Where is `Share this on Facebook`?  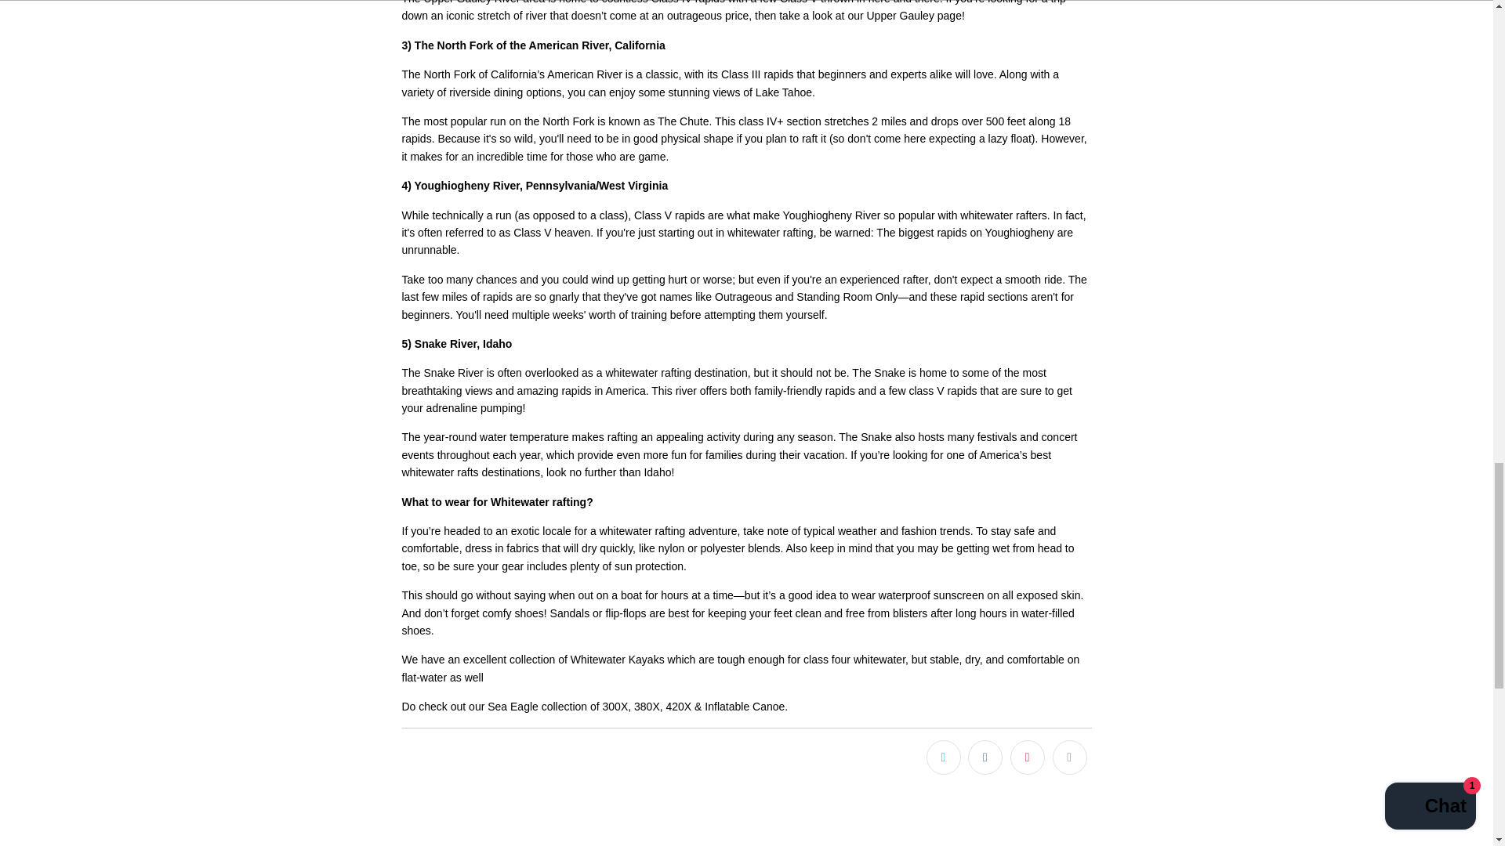 Share this on Facebook is located at coordinates (985, 757).